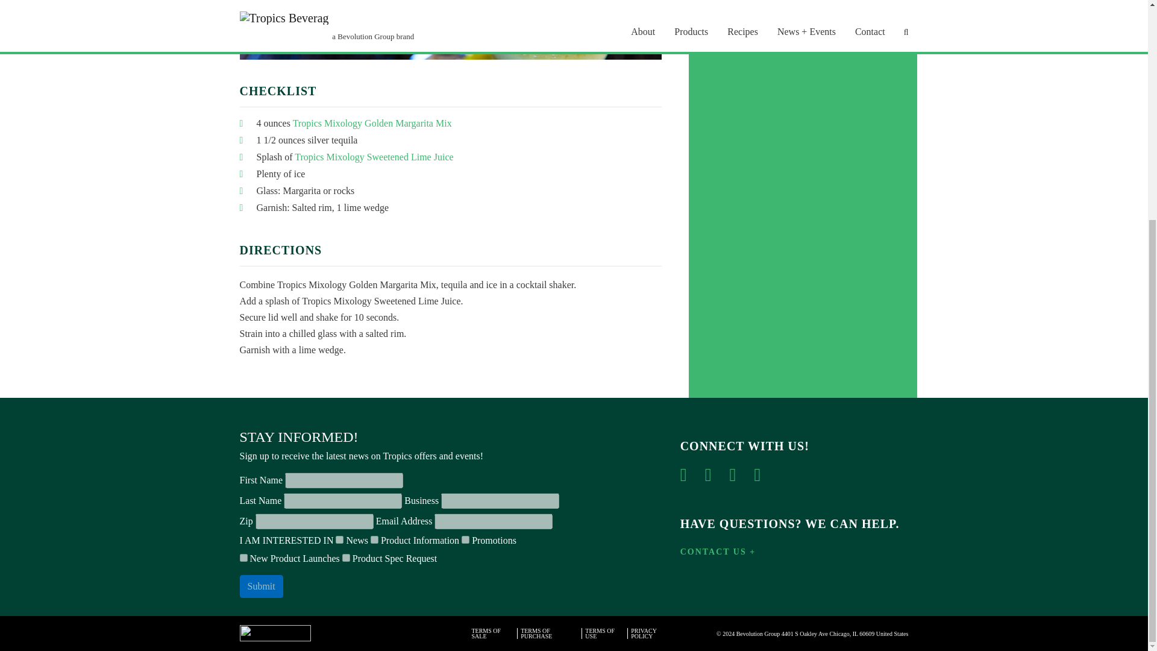 The width and height of the screenshot is (1157, 651). What do you see at coordinates (550, 633) in the screenshot?
I see `TERMS OF PURCHASE` at bounding box center [550, 633].